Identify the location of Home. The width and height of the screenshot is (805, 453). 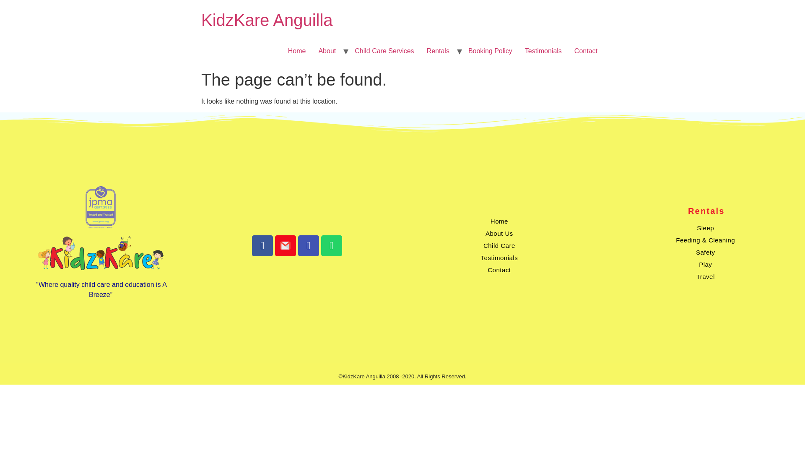
(267, 20).